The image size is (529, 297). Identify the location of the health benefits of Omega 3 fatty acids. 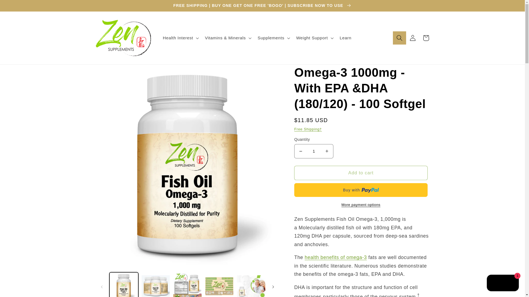
(336, 257).